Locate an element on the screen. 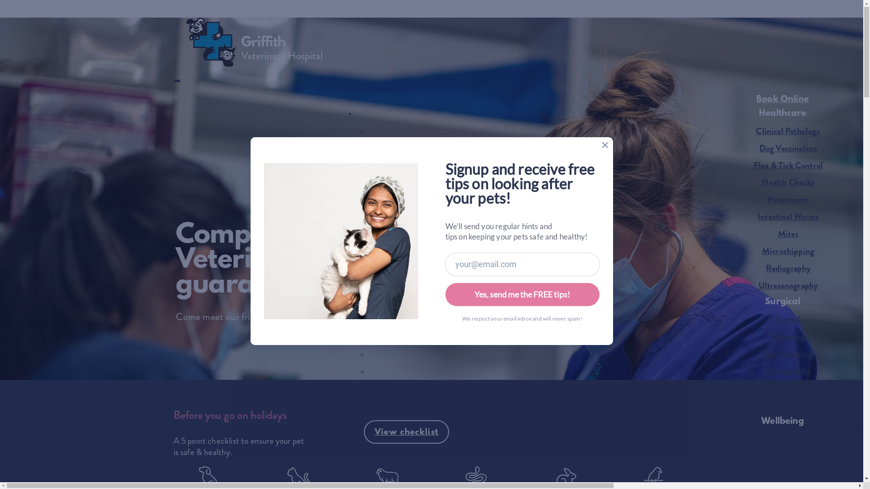  Ultrasonography is located at coordinates (788, 285).